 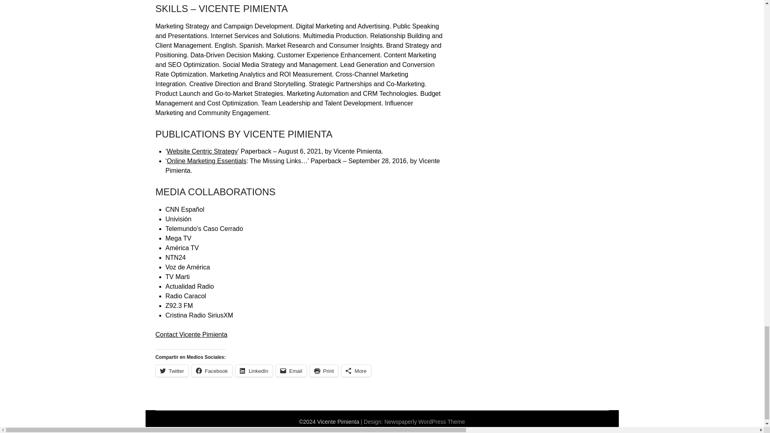 I want to click on More, so click(x=356, y=370).